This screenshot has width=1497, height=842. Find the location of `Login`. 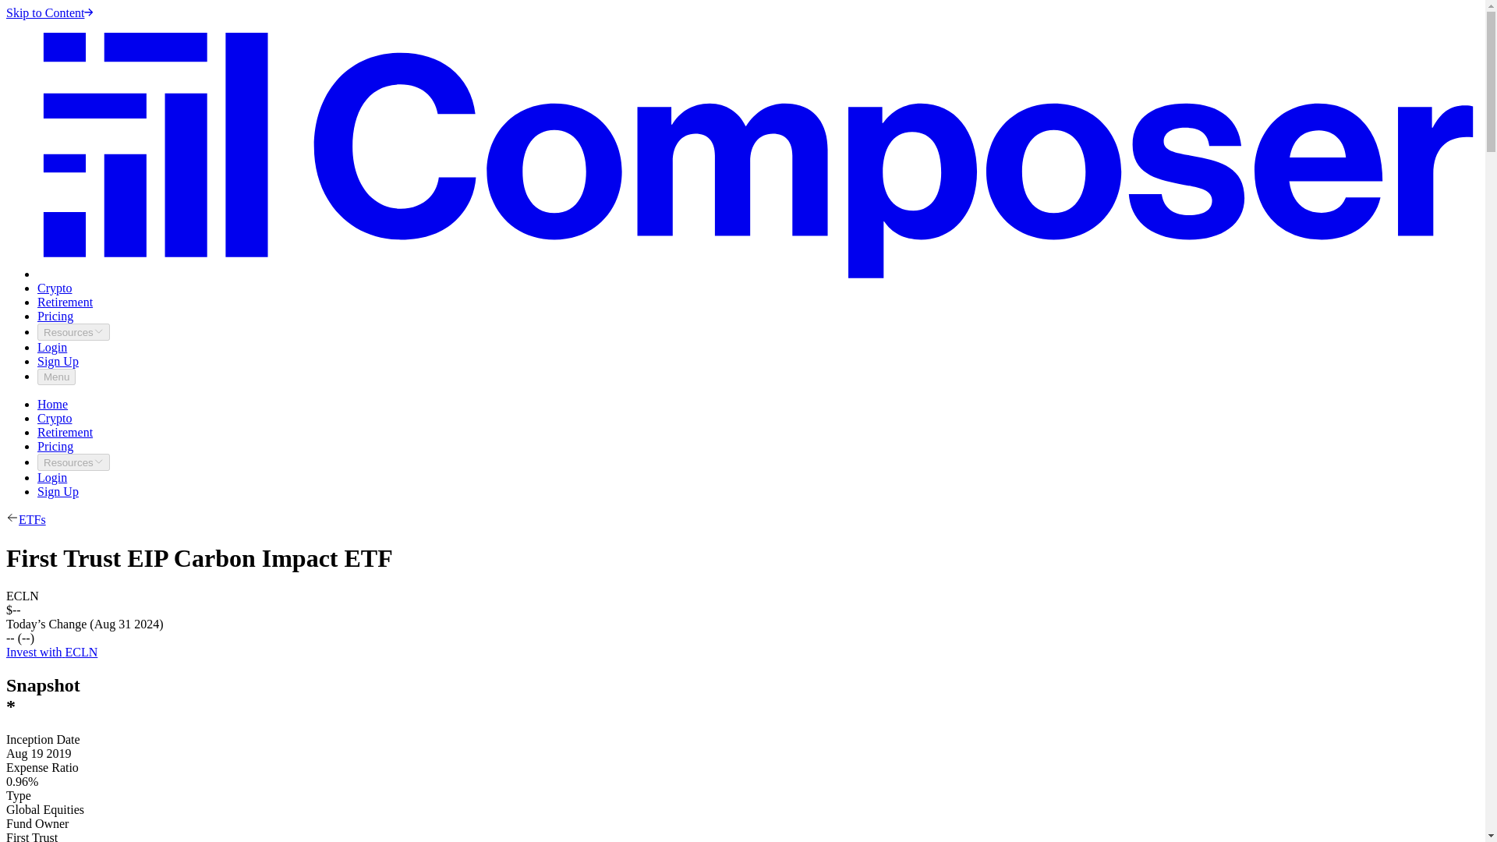

Login is located at coordinates (52, 477).